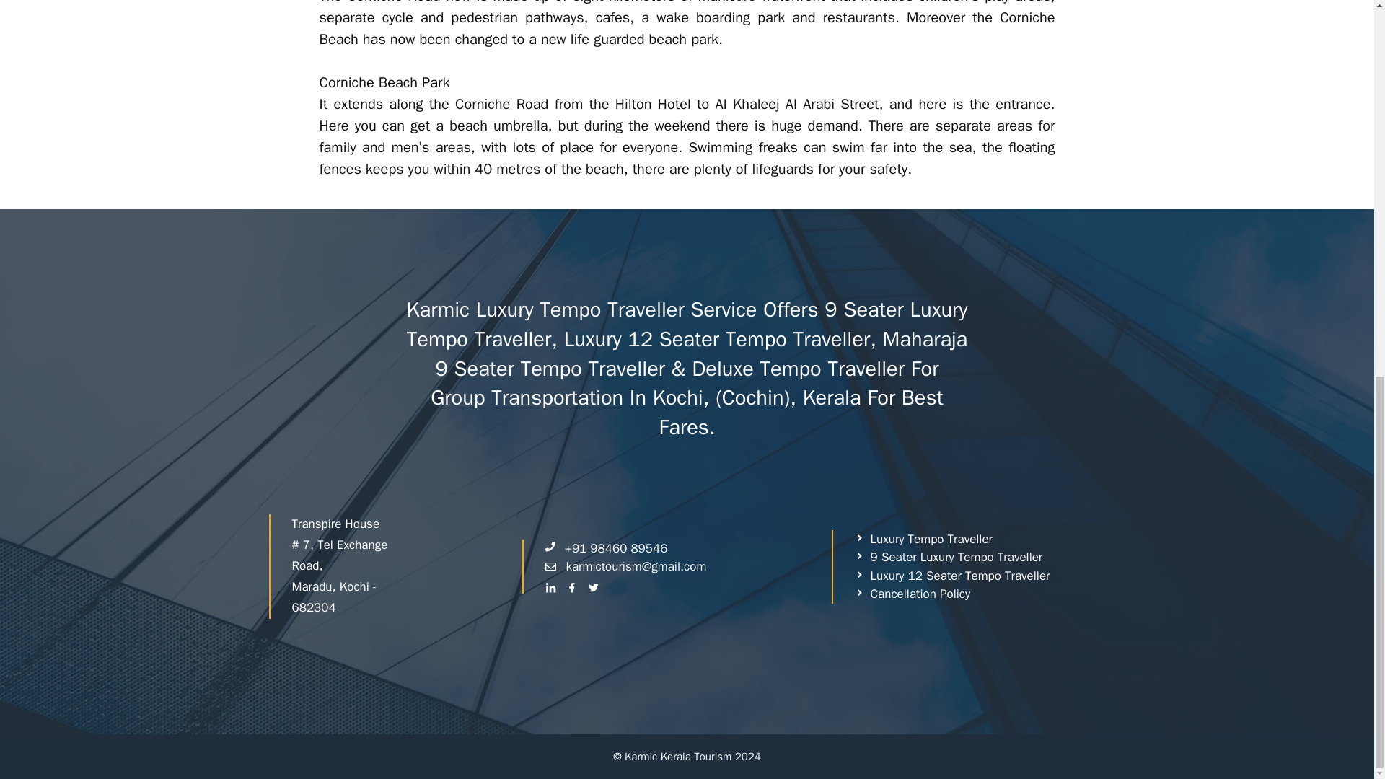 This screenshot has height=779, width=1385. Describe the element at coordinates (948, 558) in the screenshot. I see `9 Seater Luxury Tempo Traveller` at that location.